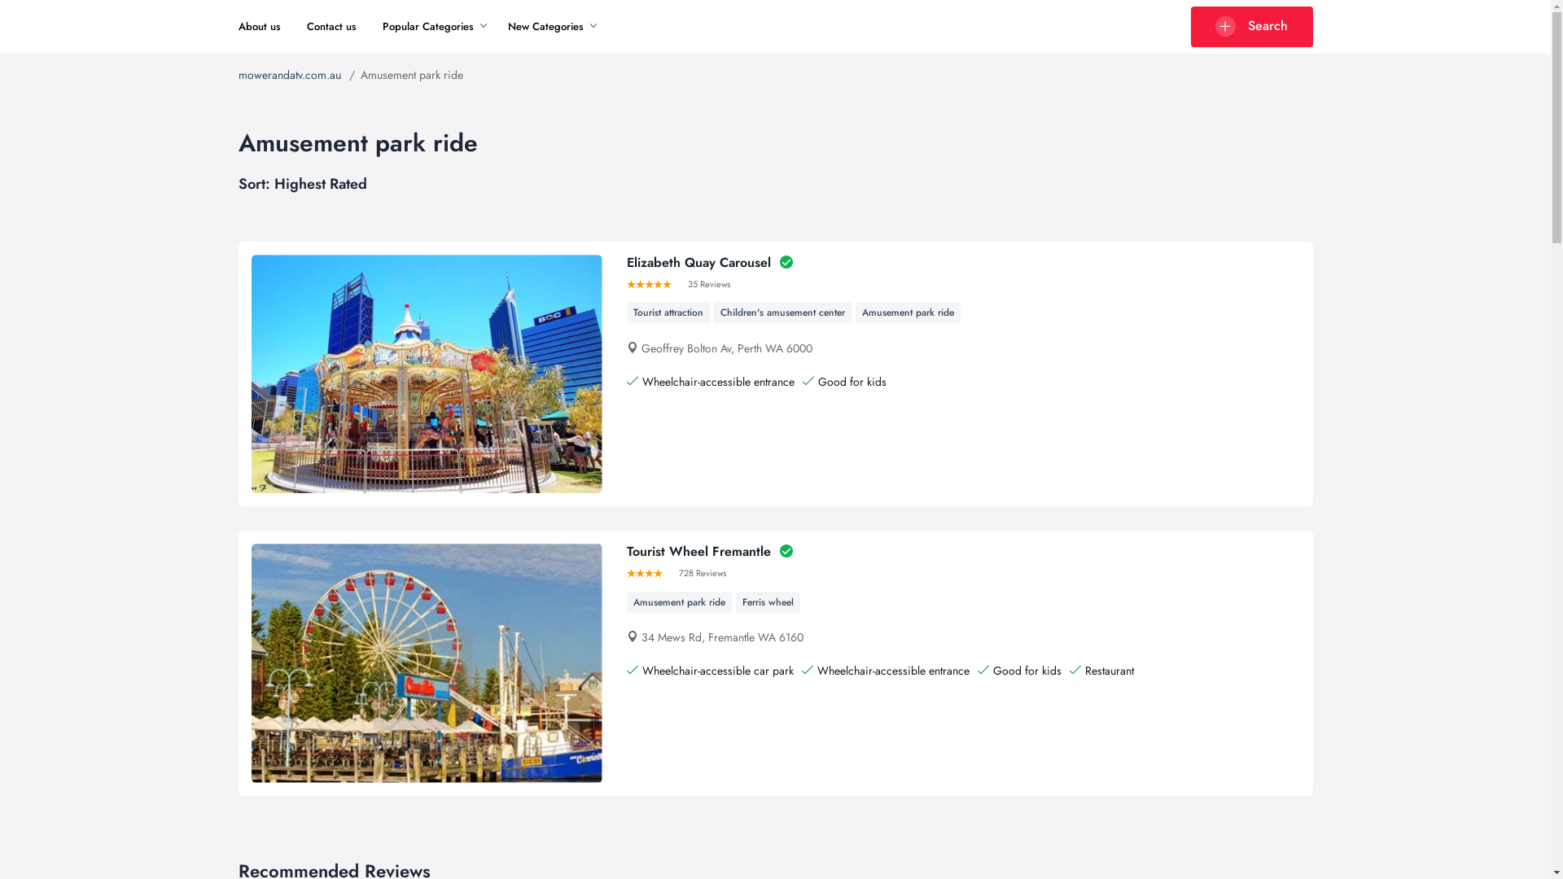 This screenshot has width=1563, height=879. What do you see at coordinates (768, 602) in the screenshot?
I see `Ferris wheel` at bounding box center [768, 602].